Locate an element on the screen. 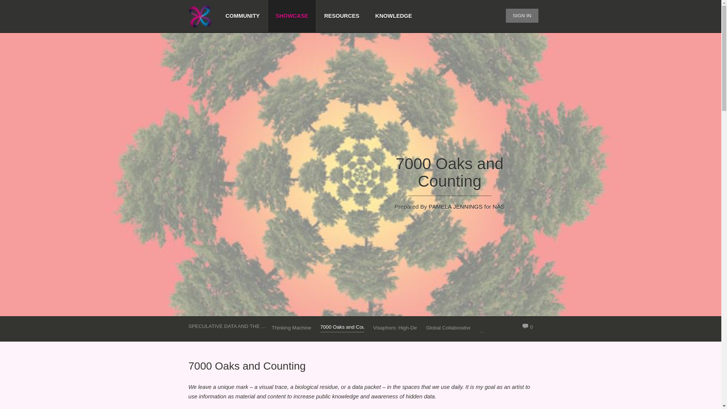 The width and height of the screenshot is (727, 409). SHOWCASE is located at coordinates (292, 16).